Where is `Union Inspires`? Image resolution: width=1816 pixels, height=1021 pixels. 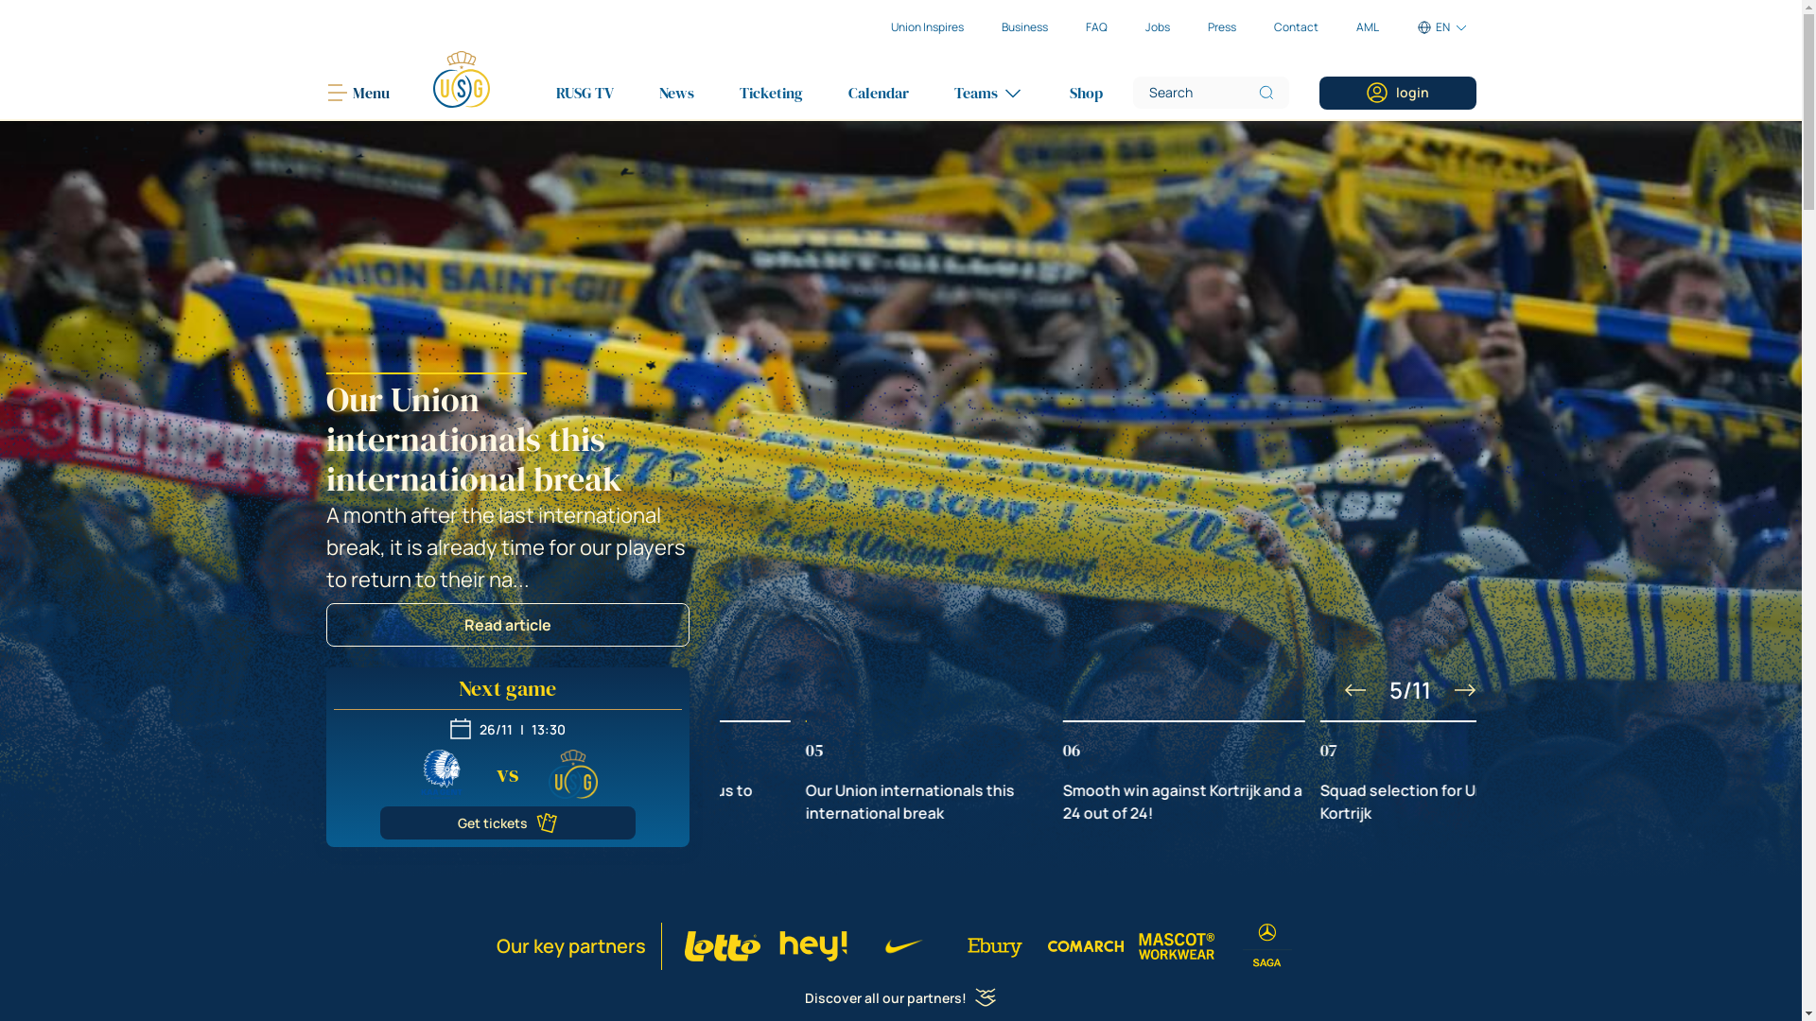
Union Inspires is located at coordinates (927, 27).